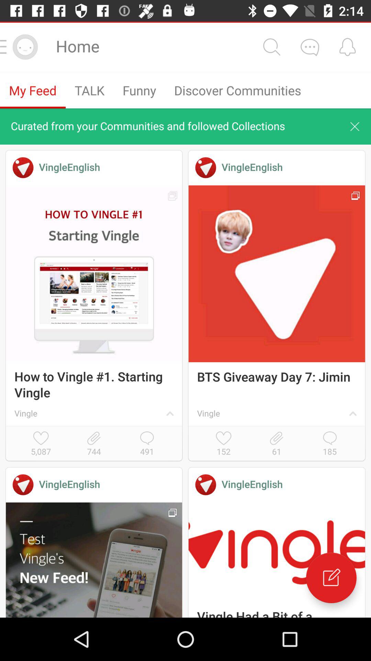 This screenshot has width=371, height=661. What do you see at coordinates (147, 444) in the screenshot?
I see `launch the item to the right of 744 item` at bounding box center [147, 444].